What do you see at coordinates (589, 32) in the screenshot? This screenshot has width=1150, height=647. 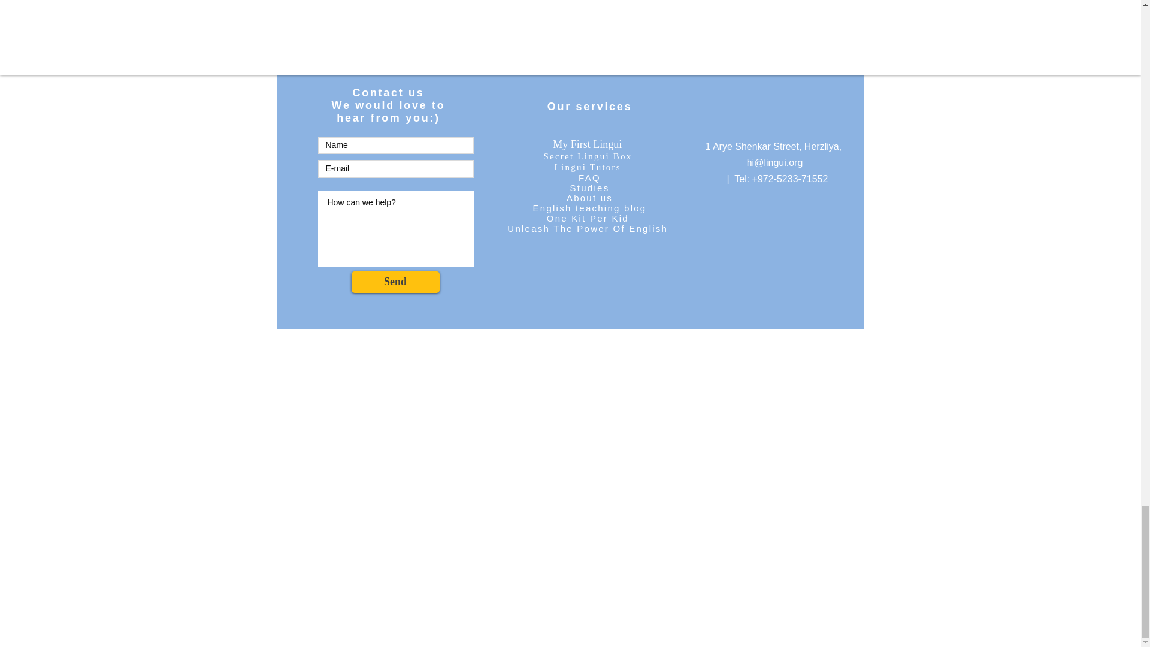 I see `Get your first month for free` at bounding box center [589, 32].